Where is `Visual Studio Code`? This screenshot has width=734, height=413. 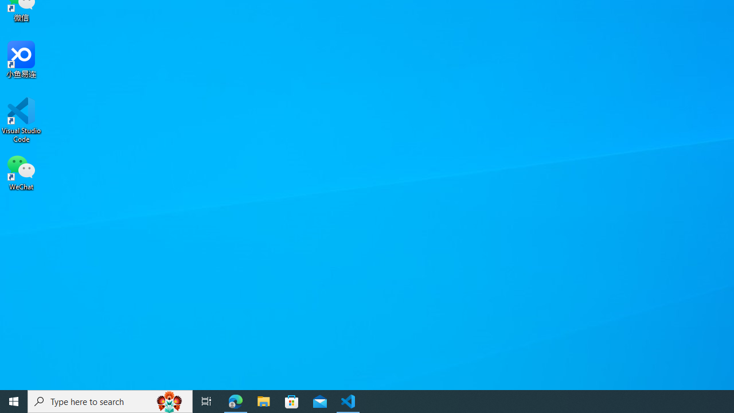
Visual Studio Code is located at coordinates (21, 120).